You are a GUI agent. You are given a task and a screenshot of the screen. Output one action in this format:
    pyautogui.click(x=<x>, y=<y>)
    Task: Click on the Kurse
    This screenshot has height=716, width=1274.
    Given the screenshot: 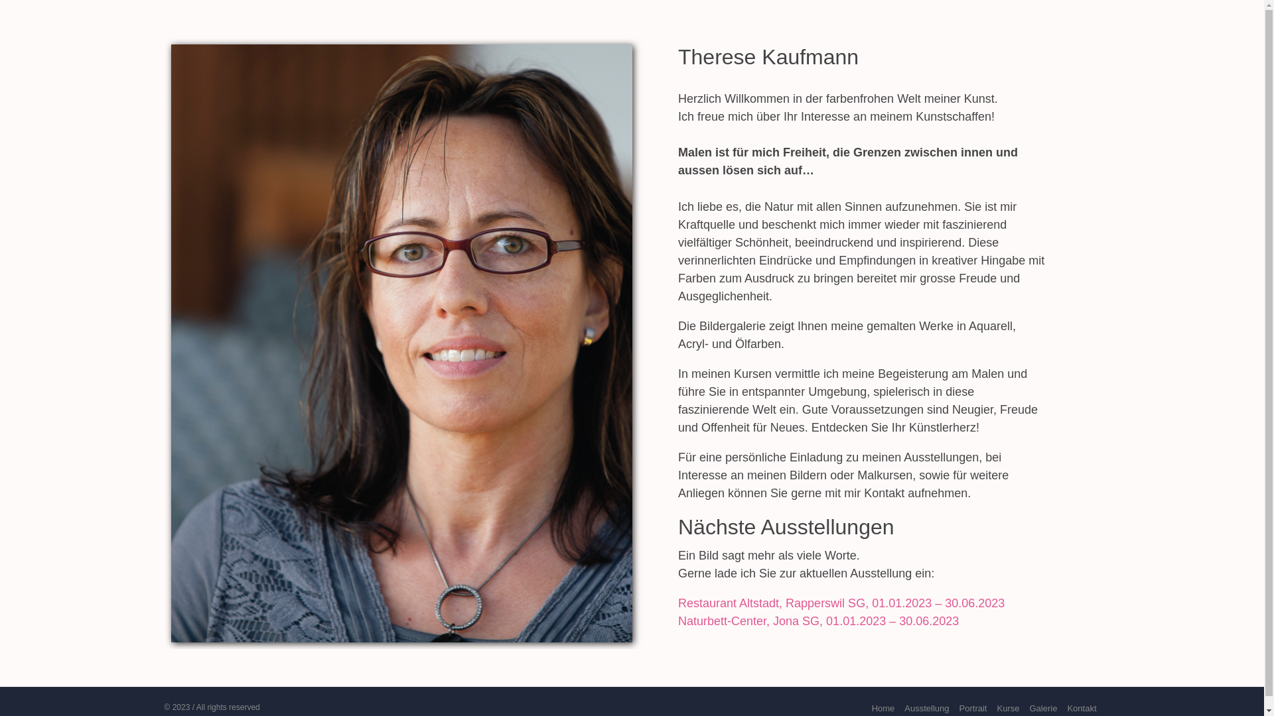 What is the action you would take?
    pyautogui.click(x=1008, y=708)
    